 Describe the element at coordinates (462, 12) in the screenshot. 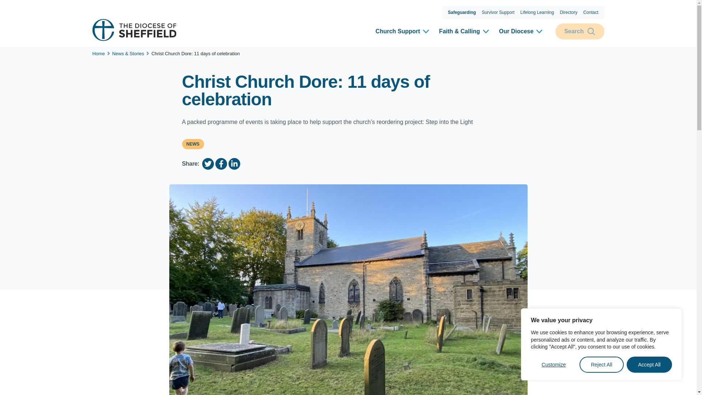

I see `Safeguarding` at that location.